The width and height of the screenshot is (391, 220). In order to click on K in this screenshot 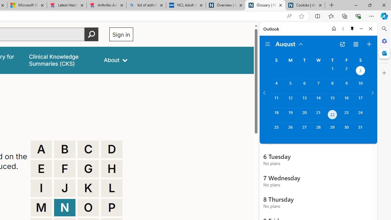, I will do `click(88, 188)`.